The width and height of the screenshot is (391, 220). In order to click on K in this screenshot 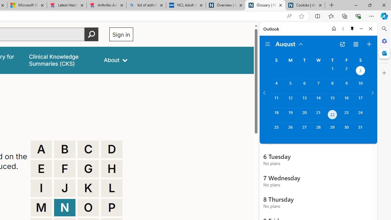, I will do `click(88, 188)`.